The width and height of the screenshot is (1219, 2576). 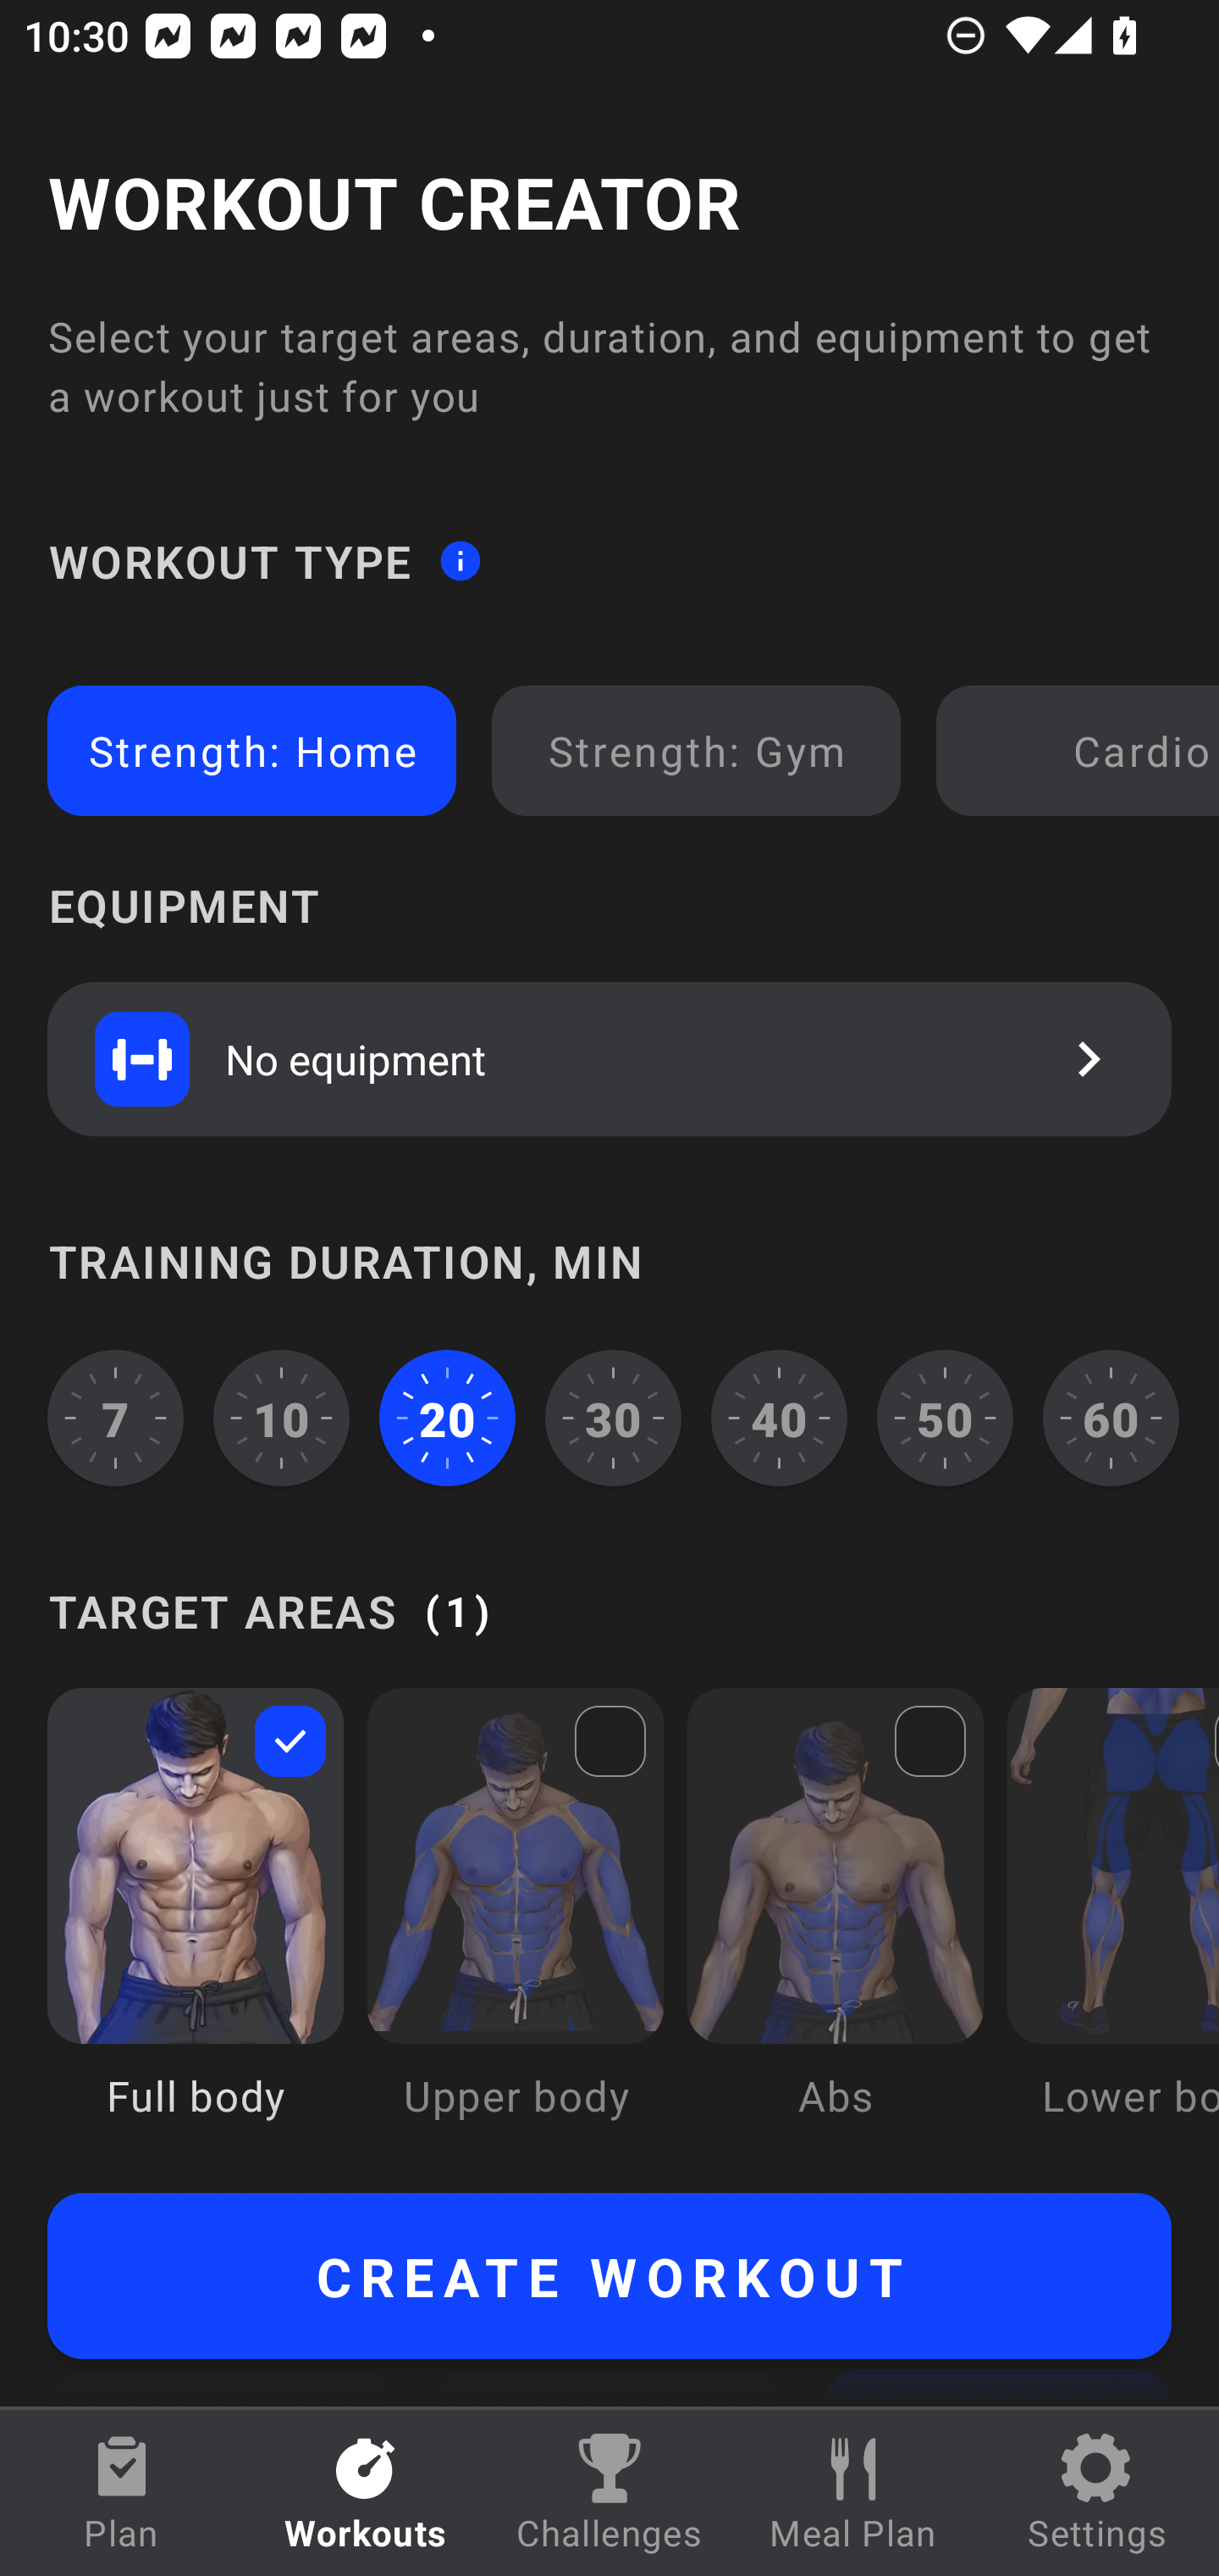 I want to click on 40, so click(x=779, y=1418).